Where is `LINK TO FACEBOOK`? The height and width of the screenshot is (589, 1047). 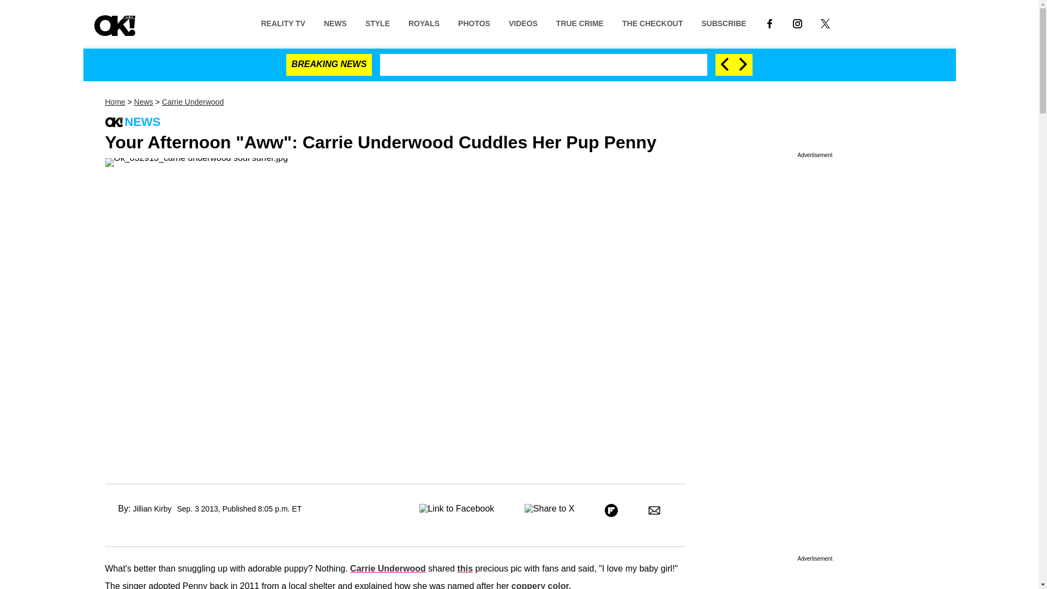
LINK TO FACEBOOK is located at coordinates (770, 23).